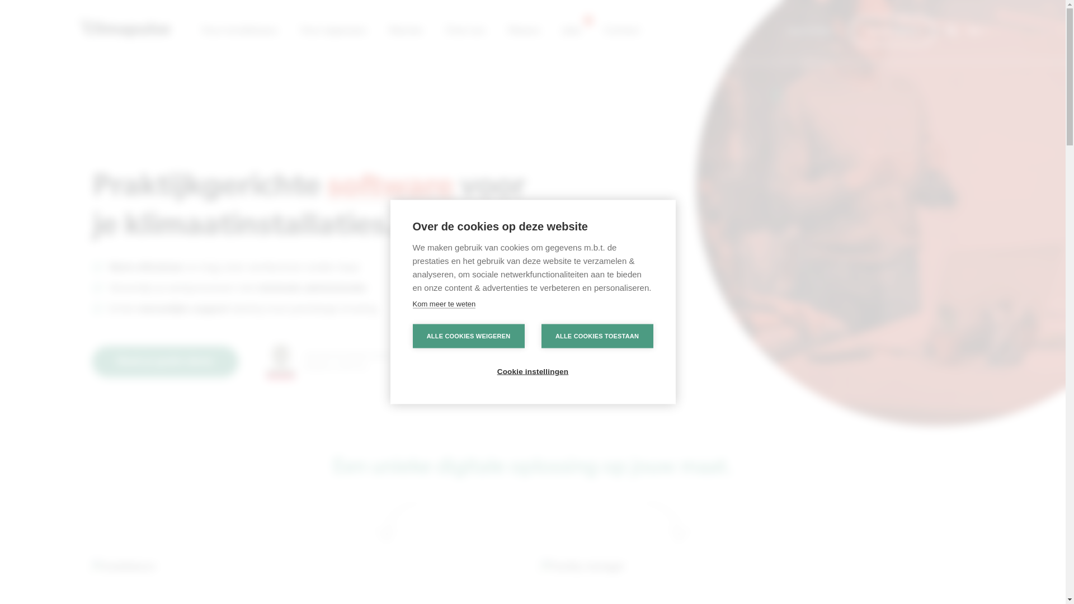 This screenshot has width=1074, height=604. What do you see at coordinates (597, 337) in the screenshot?
I see `ALLE COOKIES TOESTAAN` at bounding box center [597, 337].